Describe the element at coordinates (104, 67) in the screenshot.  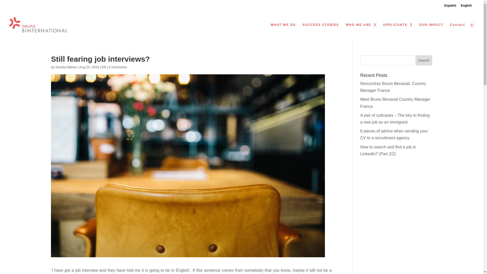
I see `EN` at that location.